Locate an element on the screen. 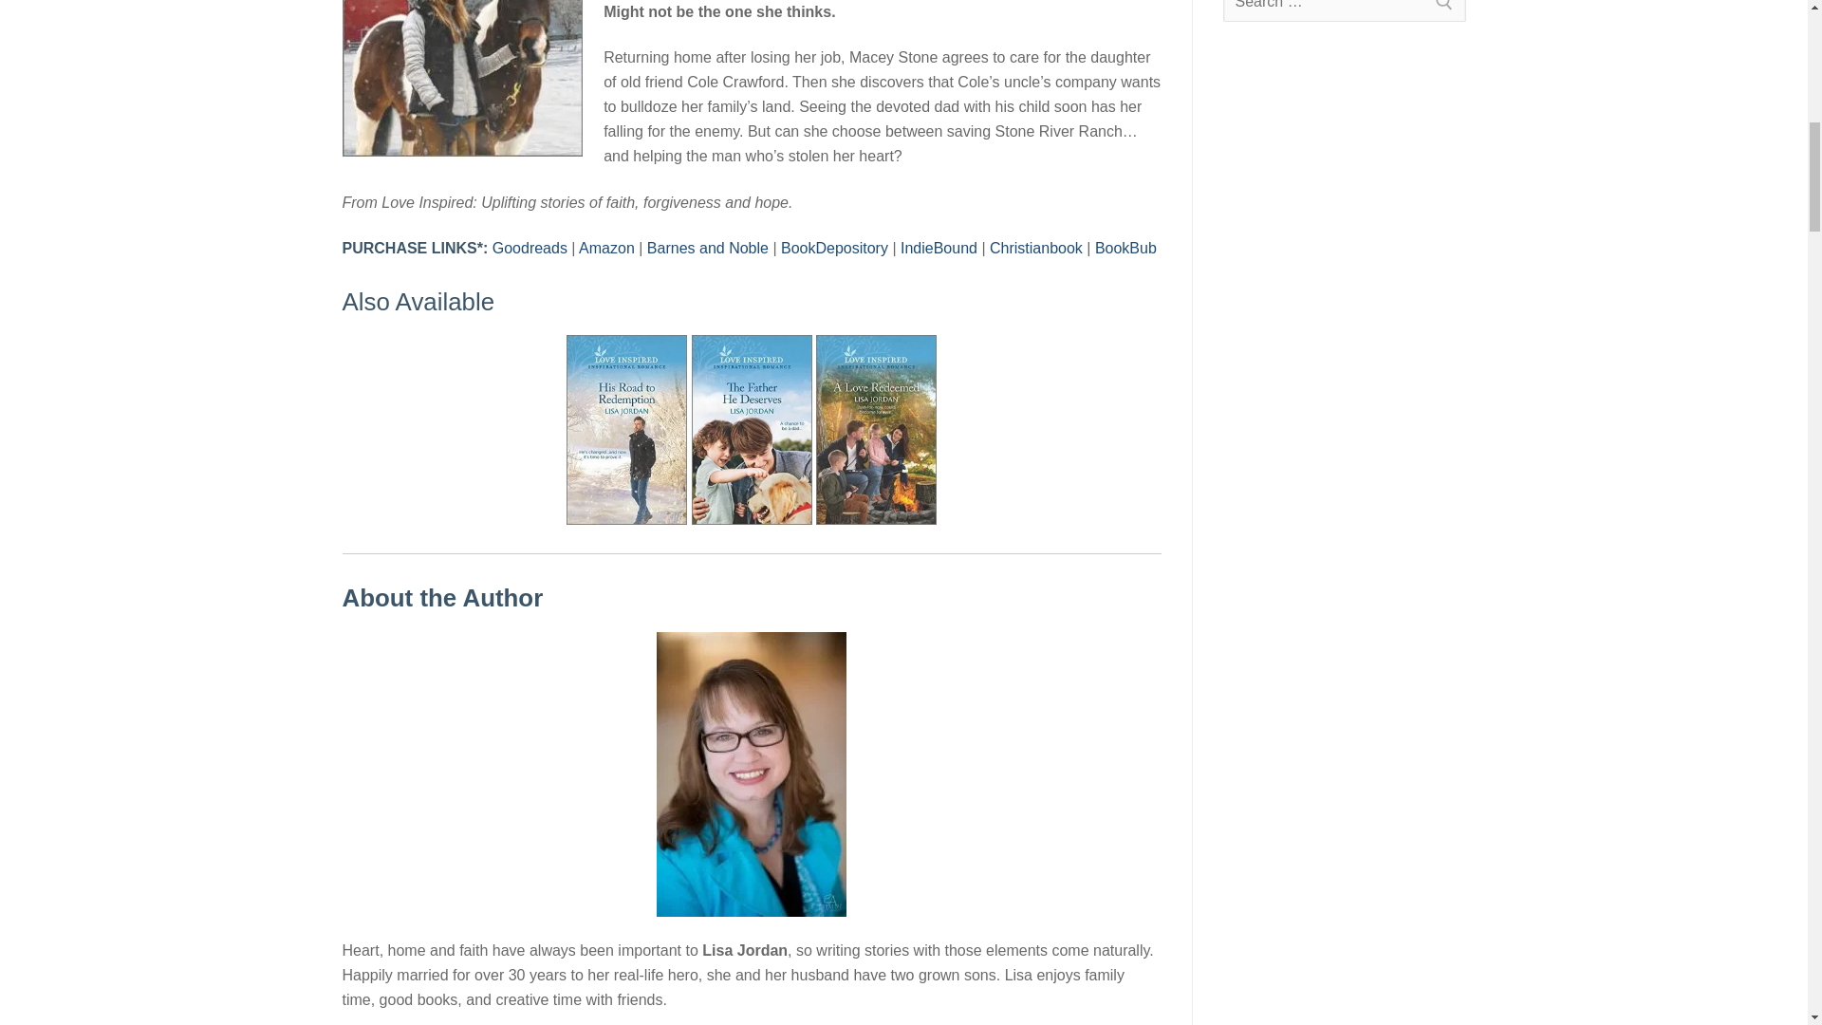 Image resolution: width=1822 pixels, height=1025 pixels. Goodreads is located at coordinates (530, 248).